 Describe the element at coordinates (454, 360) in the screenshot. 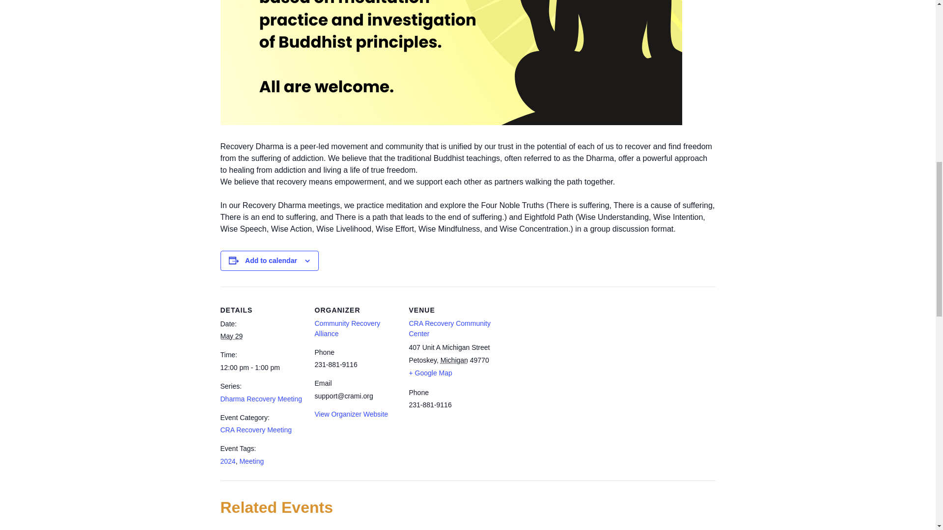

I see `Michigan` at that location.